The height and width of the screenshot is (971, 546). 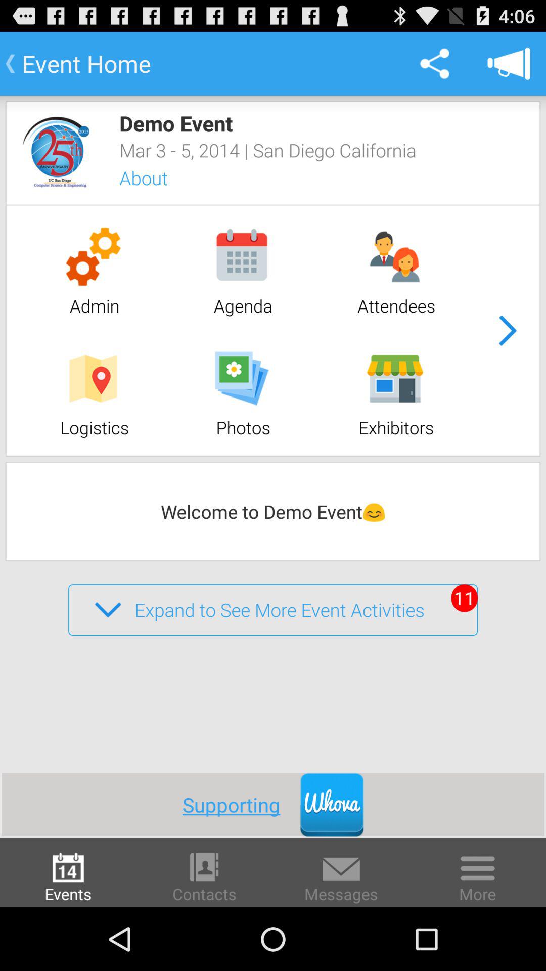 What do you see at coordinates (509, 64) in the screenshot?
I see `press item above demo event item` at bounding box center [509, 64].